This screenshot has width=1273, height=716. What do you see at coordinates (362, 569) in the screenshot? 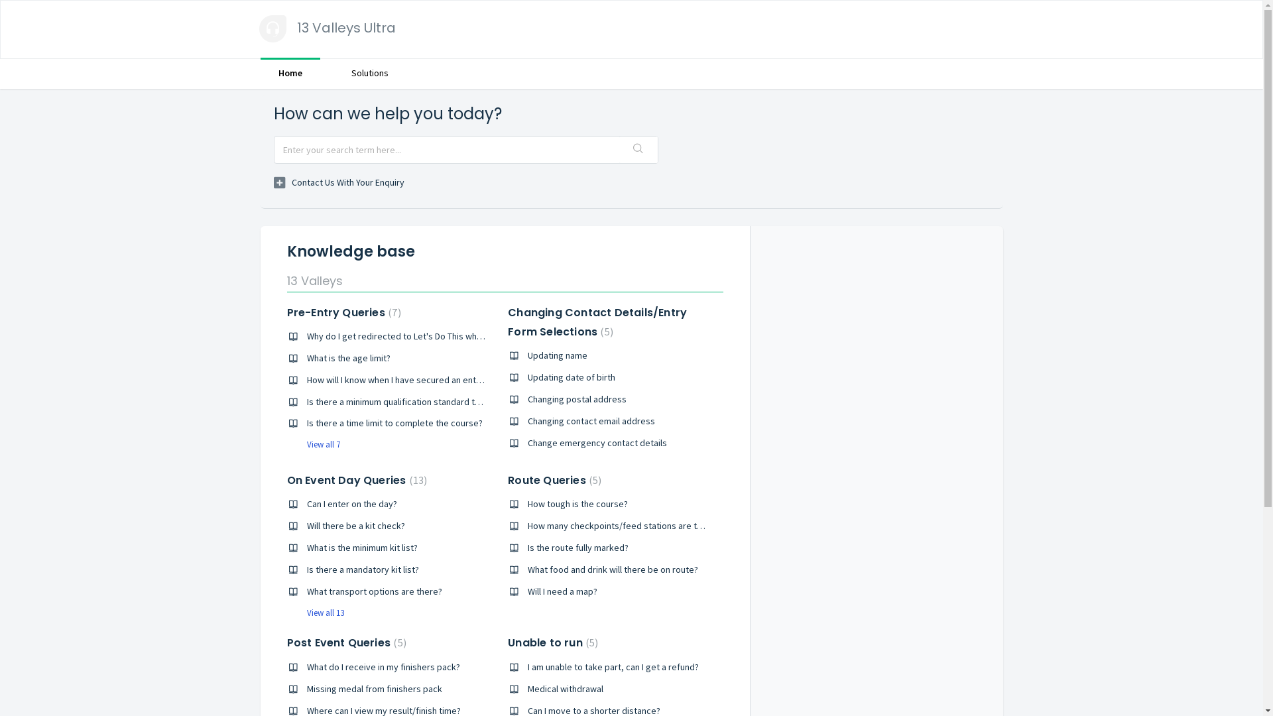
I see `Is there a mandatory kit list?` at bounding box center [362, 569].